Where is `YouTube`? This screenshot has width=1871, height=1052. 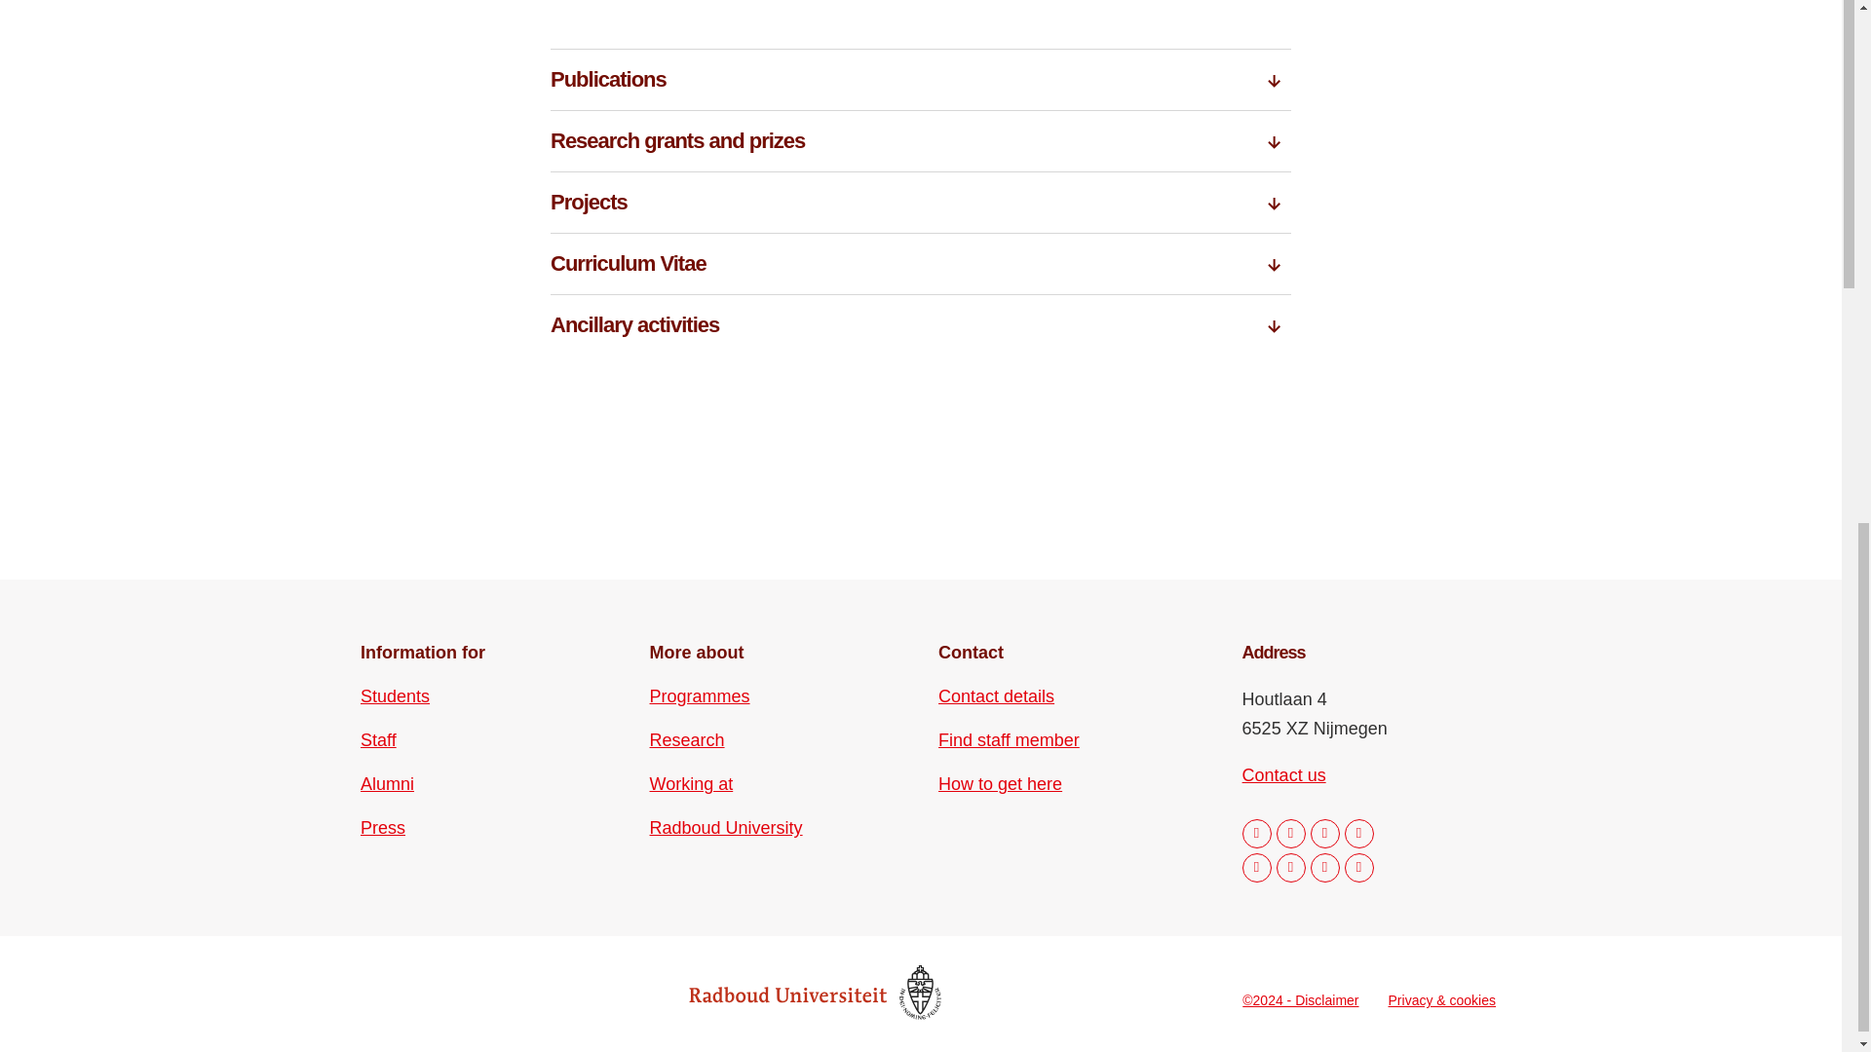
YouTube is located at coordinates (1290, 867).